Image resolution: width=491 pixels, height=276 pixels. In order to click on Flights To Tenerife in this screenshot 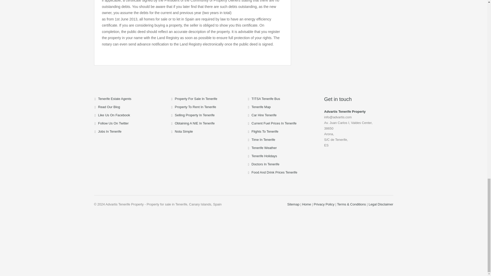, I will do `click(265, 131)`.